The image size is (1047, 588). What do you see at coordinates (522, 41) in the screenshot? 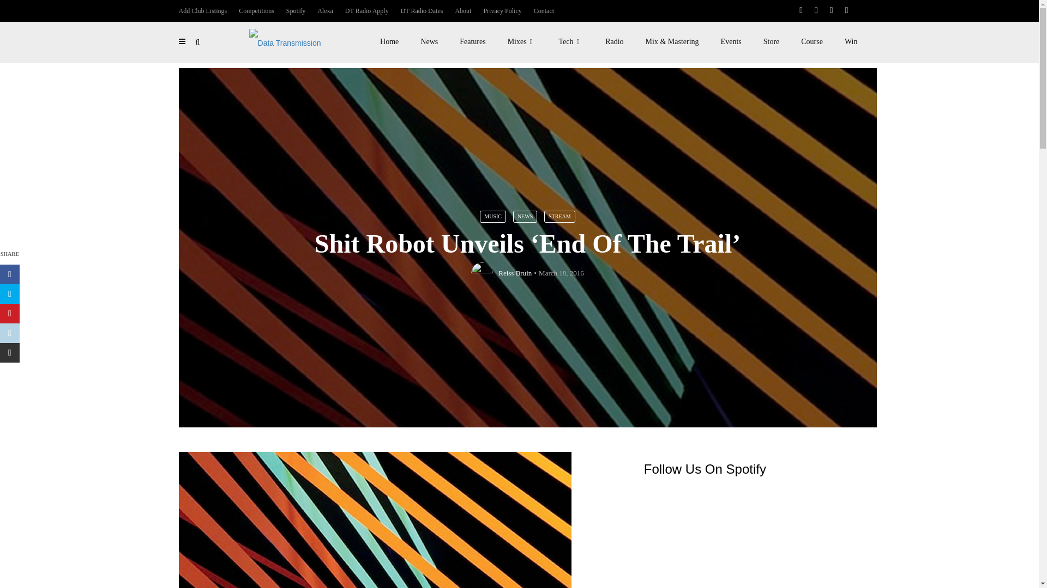
I see `Mixes` at bounding box center [522, 41].